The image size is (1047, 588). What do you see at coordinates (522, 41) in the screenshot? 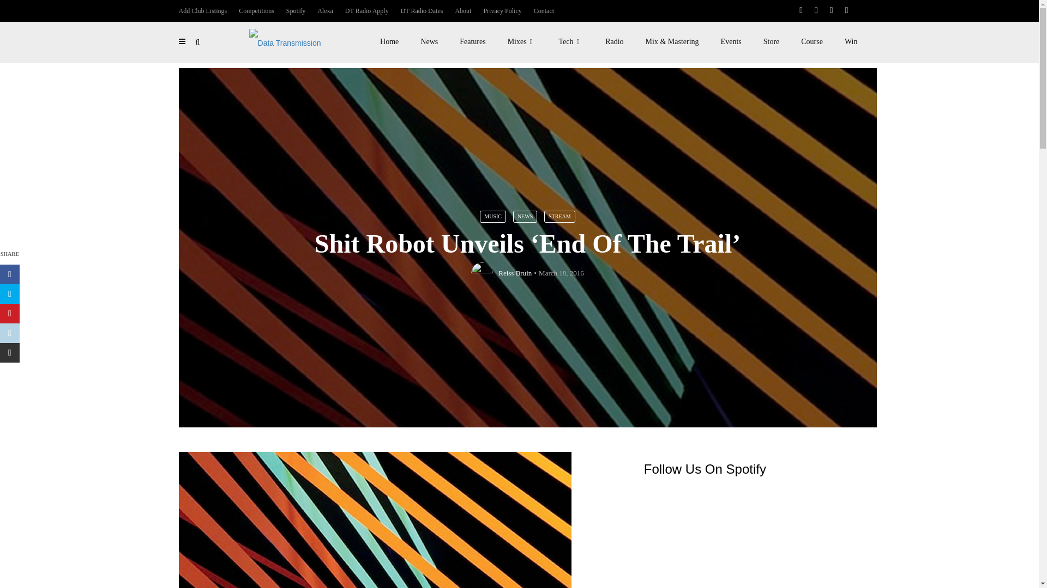
I see `Mixes` at bounding box center [522, 41].